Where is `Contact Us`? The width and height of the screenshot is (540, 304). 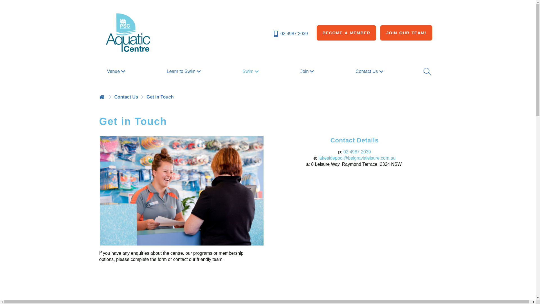
Contact Us is located at coordinates (370, 71).